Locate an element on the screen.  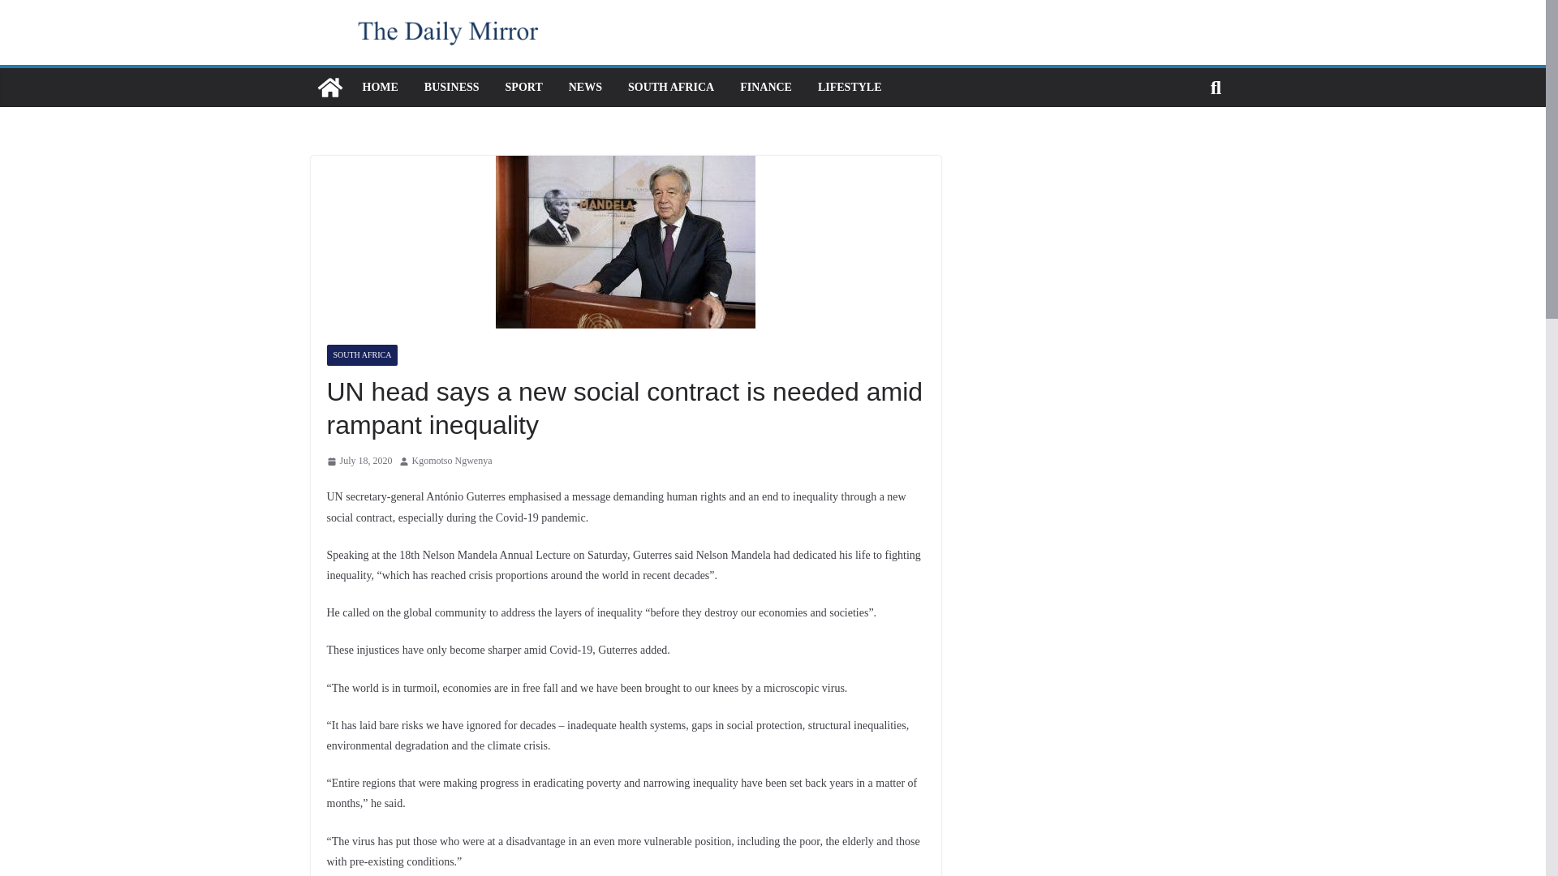
FINANCE is located at coordinates (766, 88).